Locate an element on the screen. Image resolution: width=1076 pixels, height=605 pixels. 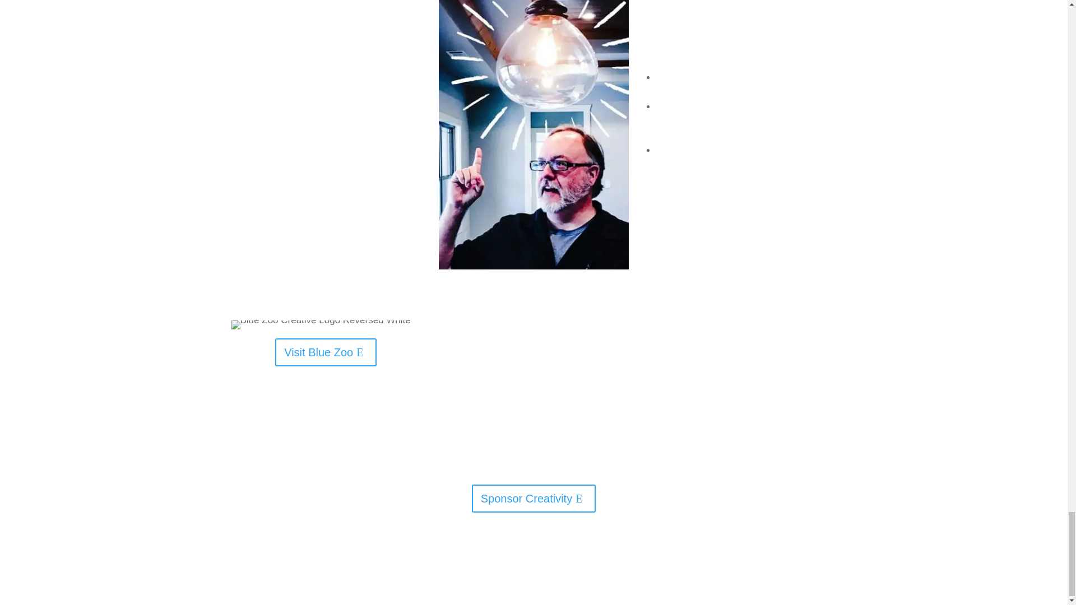
Blue-Zoo-Logo-Reversed-2021 is located at coordinates (321, 325).